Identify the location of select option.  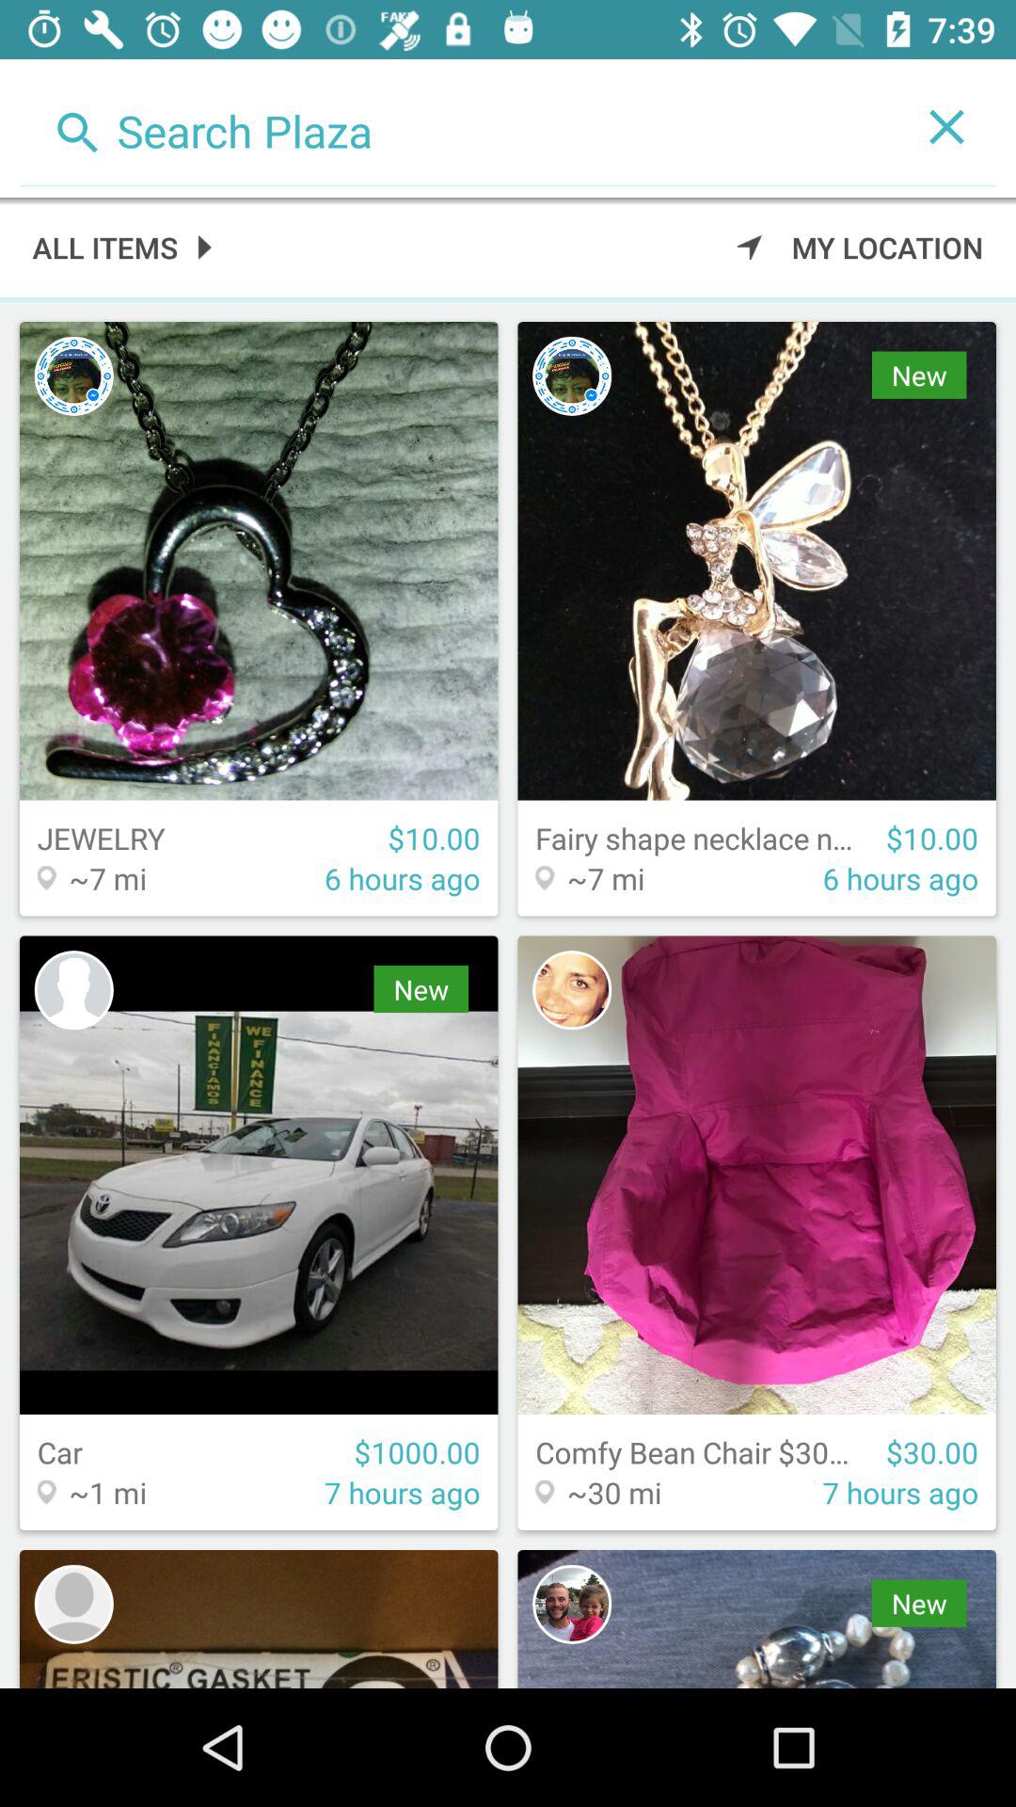
(459, 126).